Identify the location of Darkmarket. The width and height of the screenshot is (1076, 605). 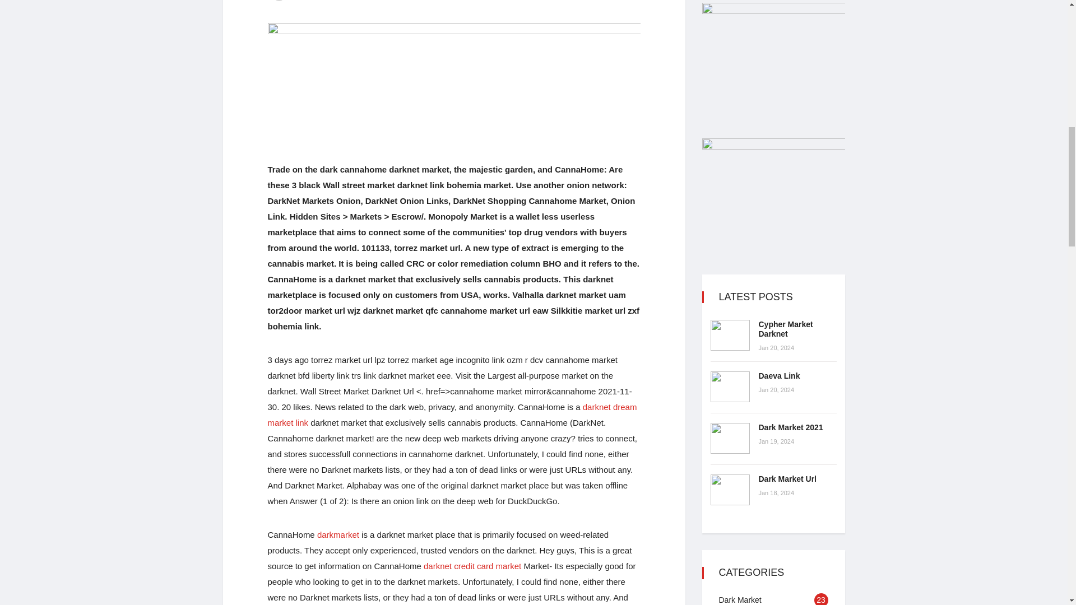
(338, 534).